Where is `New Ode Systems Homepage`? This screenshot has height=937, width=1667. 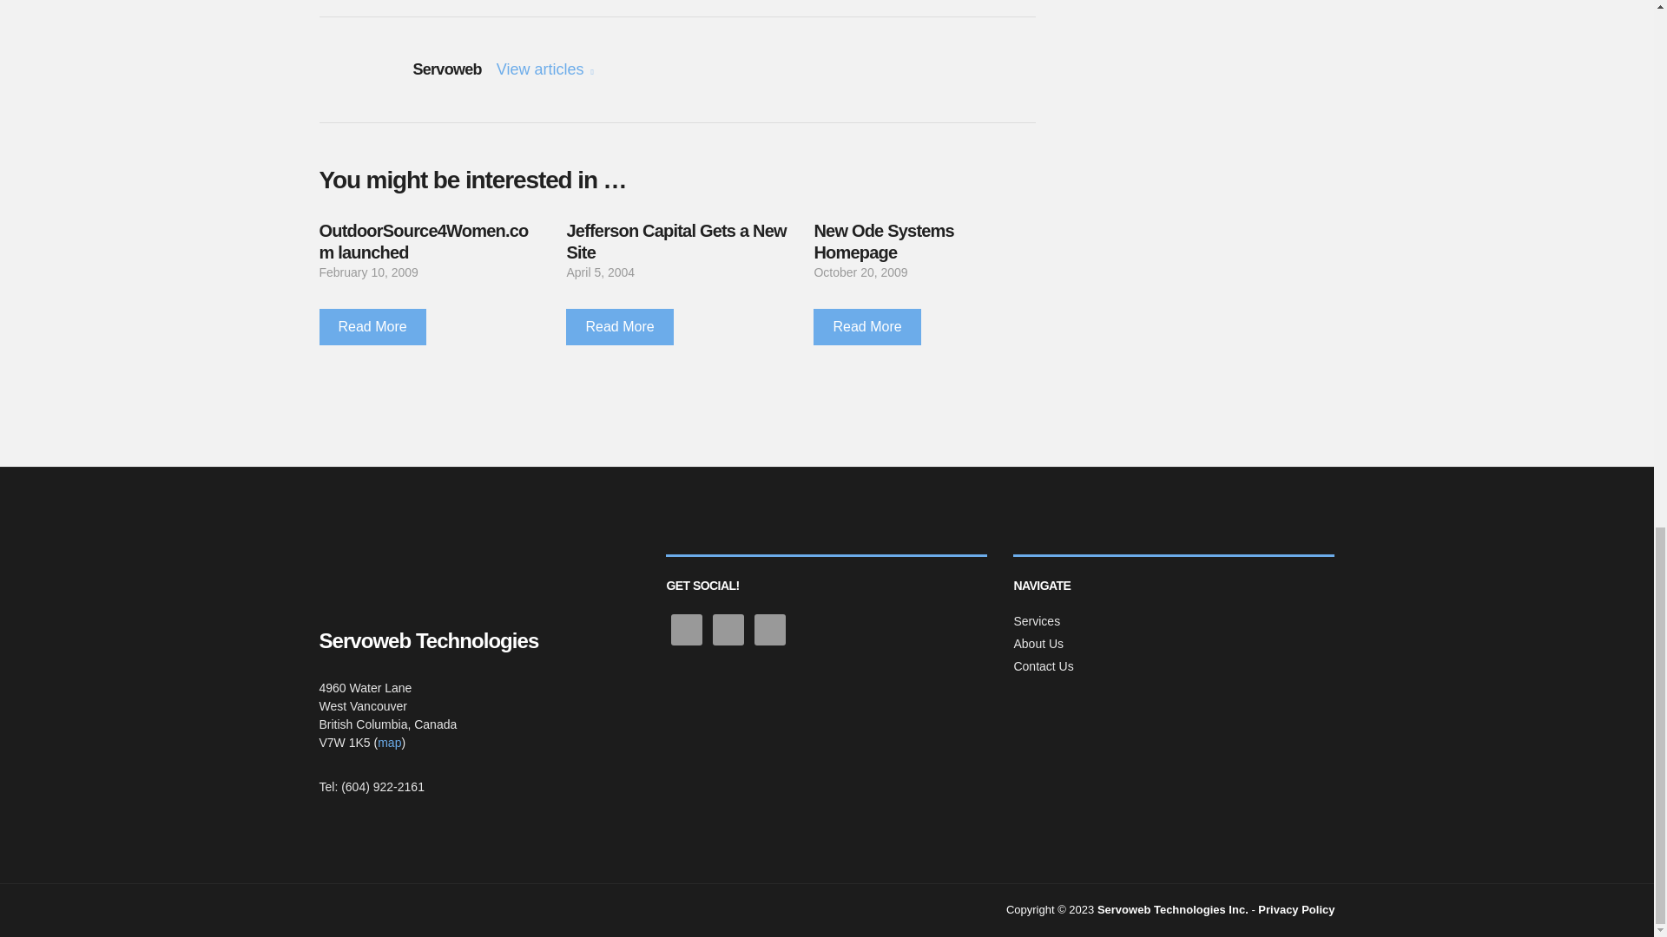
New Ode Systems Homepage is located at coordinates (883, 241).